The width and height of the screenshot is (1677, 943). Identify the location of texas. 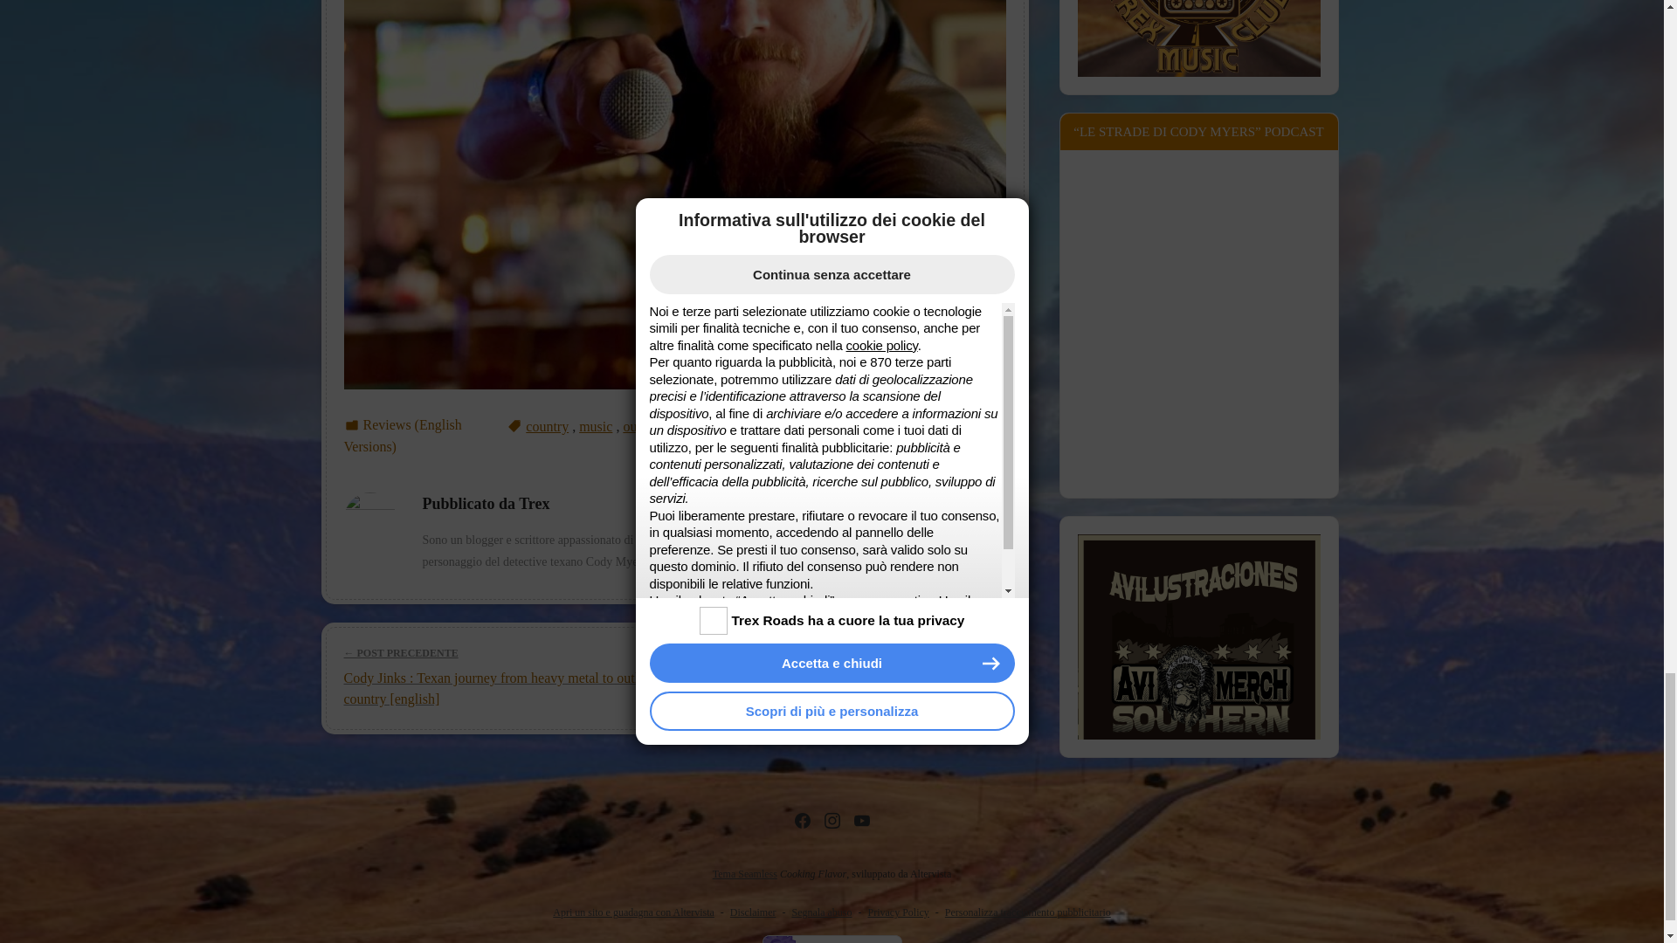
(816, 426).